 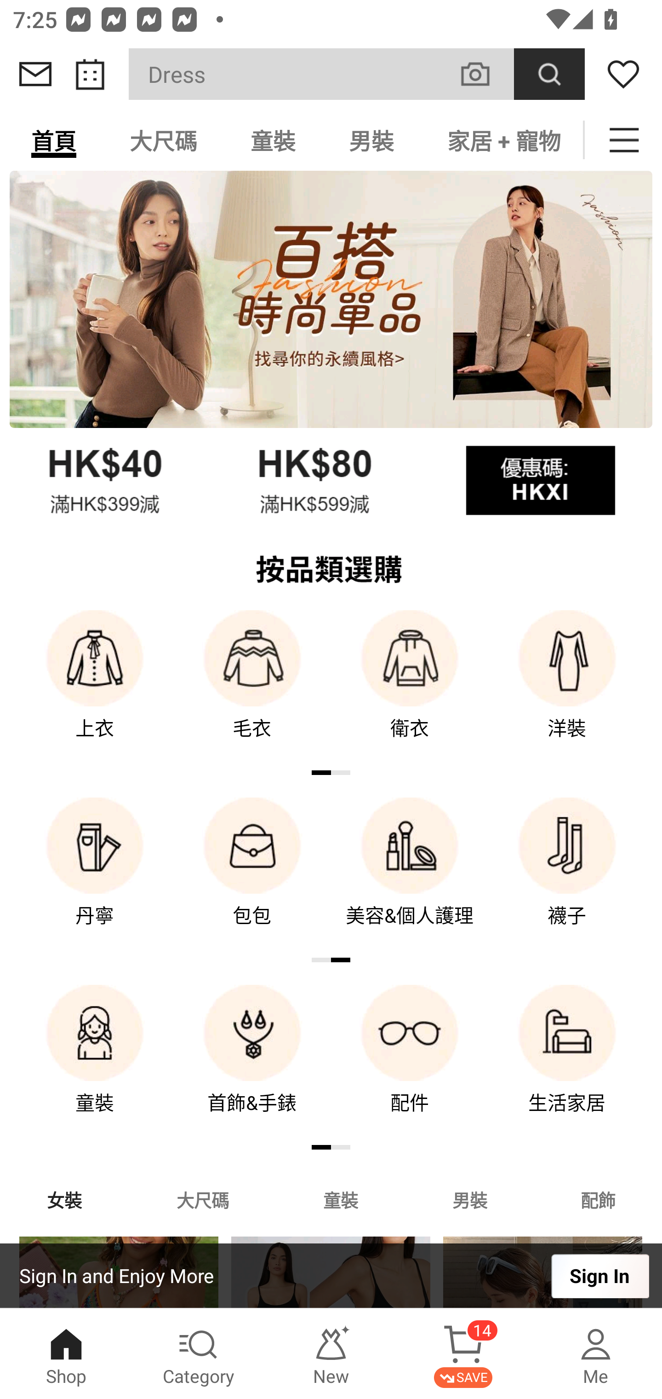 I want to click on 洋裝, so click(x=567, y=687).